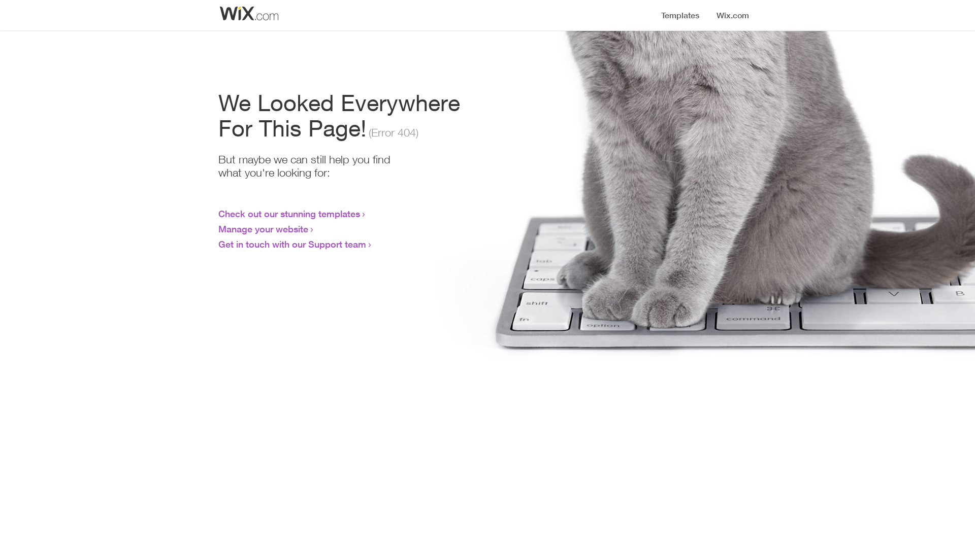 The height and width of the screenshot is (548, 975). Describe the element at coordinates (289, 214) in the screenshot. I see `Check out our stunning templates` at that location.